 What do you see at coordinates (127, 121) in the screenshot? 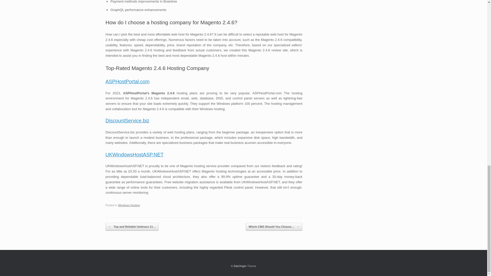
I see `DiscountService.biz` at bounding box center [127, 121].